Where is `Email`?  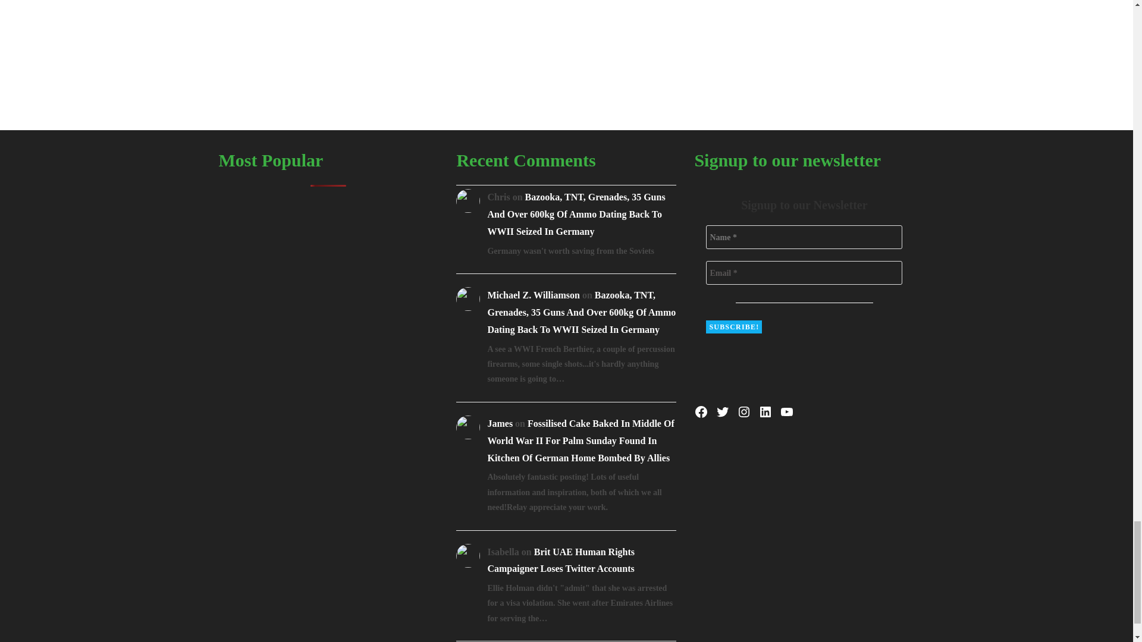
Email is located at coordinates (804, 272).